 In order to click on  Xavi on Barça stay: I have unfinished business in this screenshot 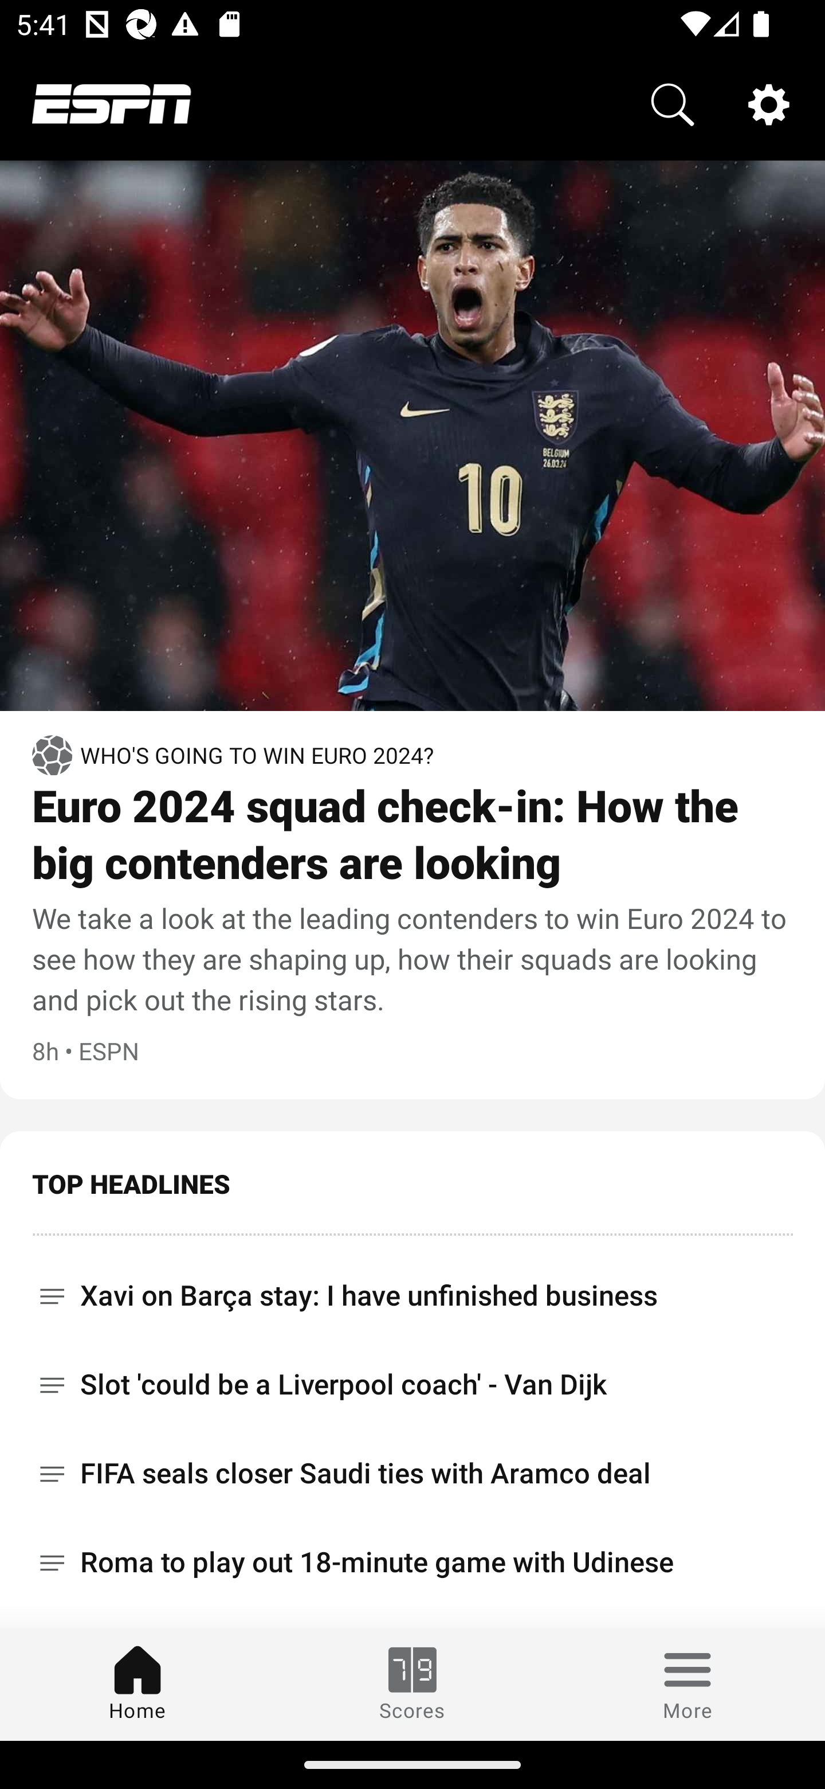, I will do `click(412, 1288)`.